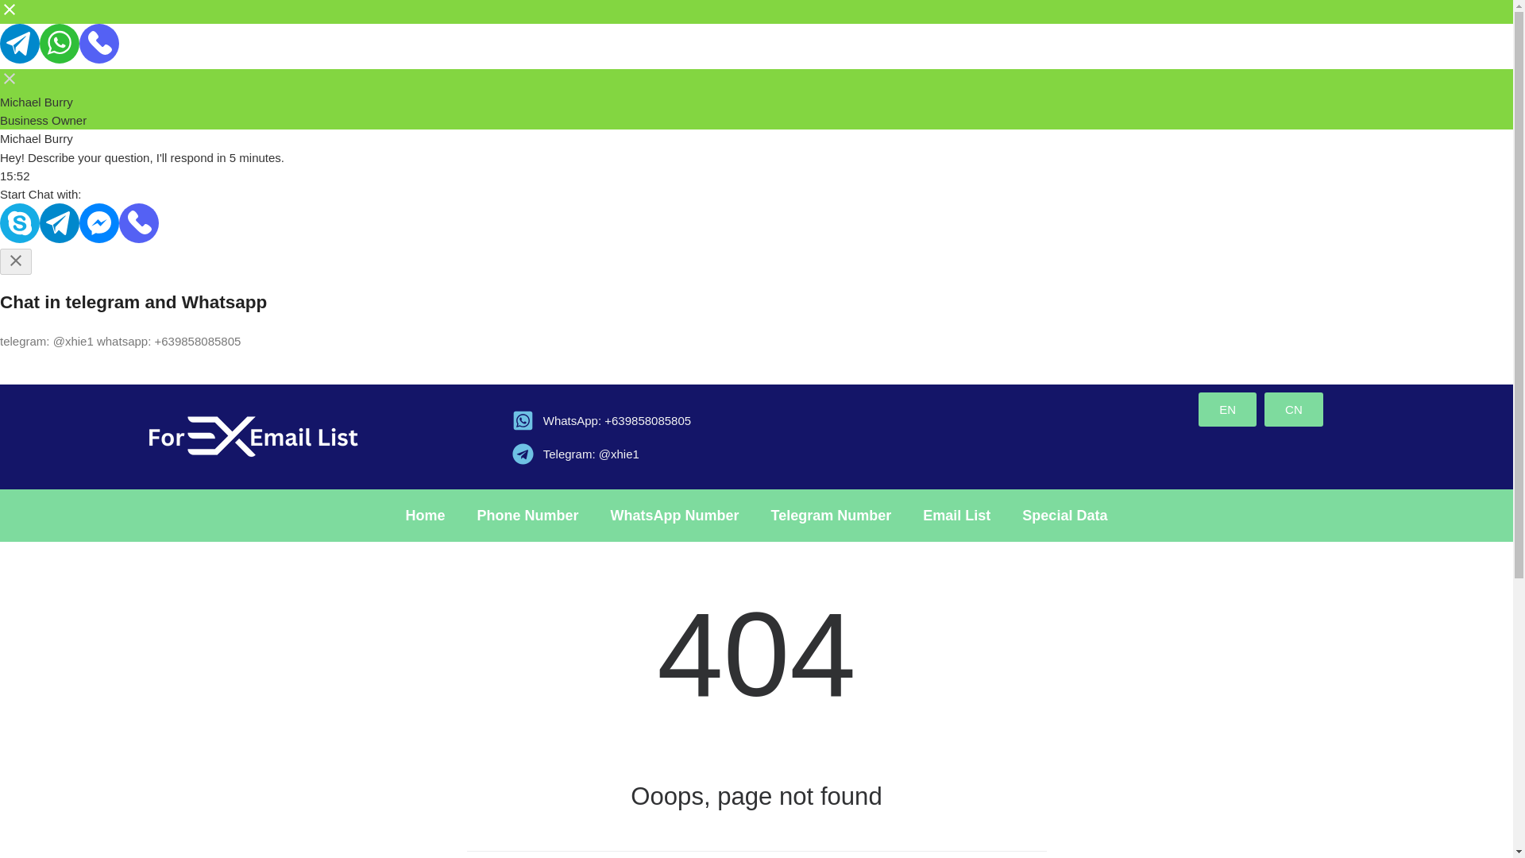  I want to click on Phone Number, so click(527, 515).